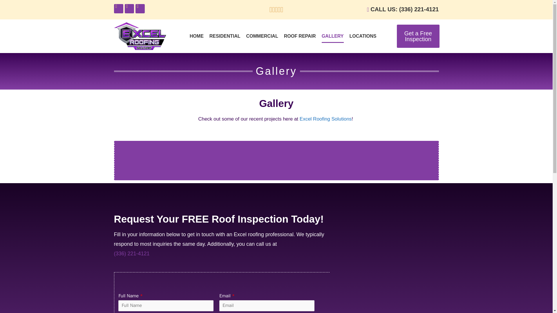 The width and height of the screenshot is (557, 313). I want to click on HOME, so click(197, 36).